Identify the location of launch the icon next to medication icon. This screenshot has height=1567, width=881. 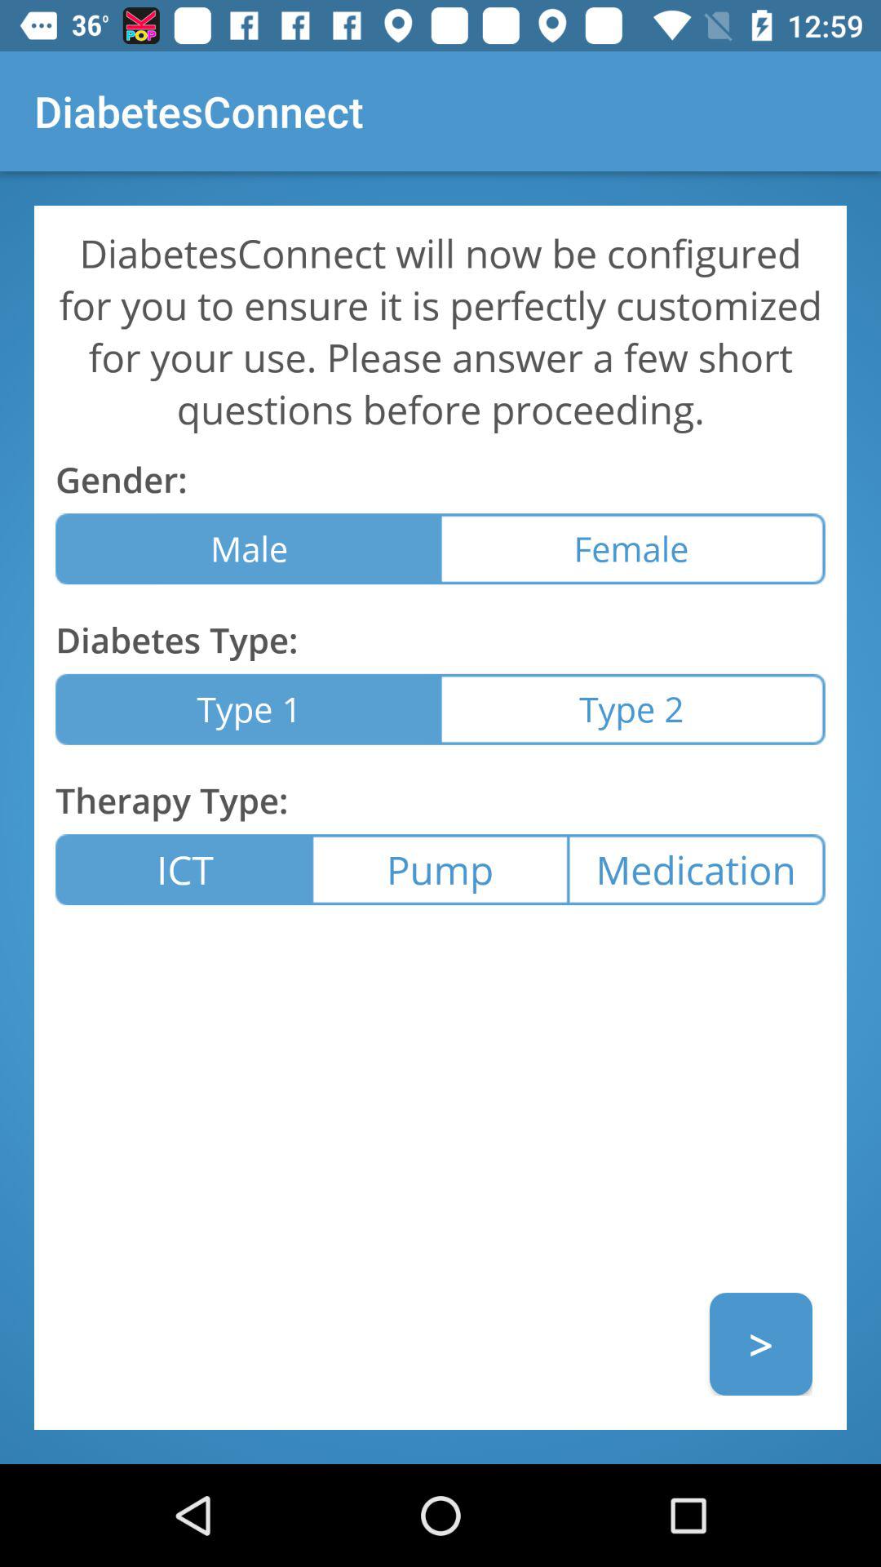
(440, 870).